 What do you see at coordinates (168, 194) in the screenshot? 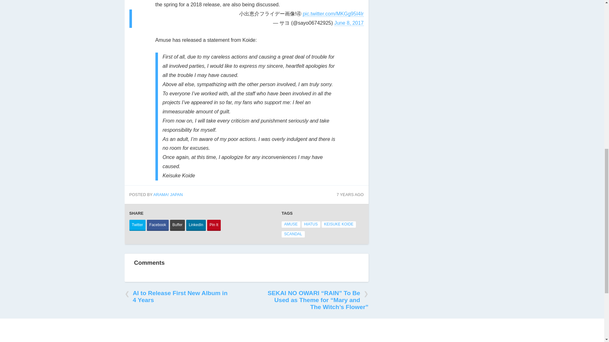
I see `Posts by ARAMA! JAPAN` at bounding box center [168, 194].